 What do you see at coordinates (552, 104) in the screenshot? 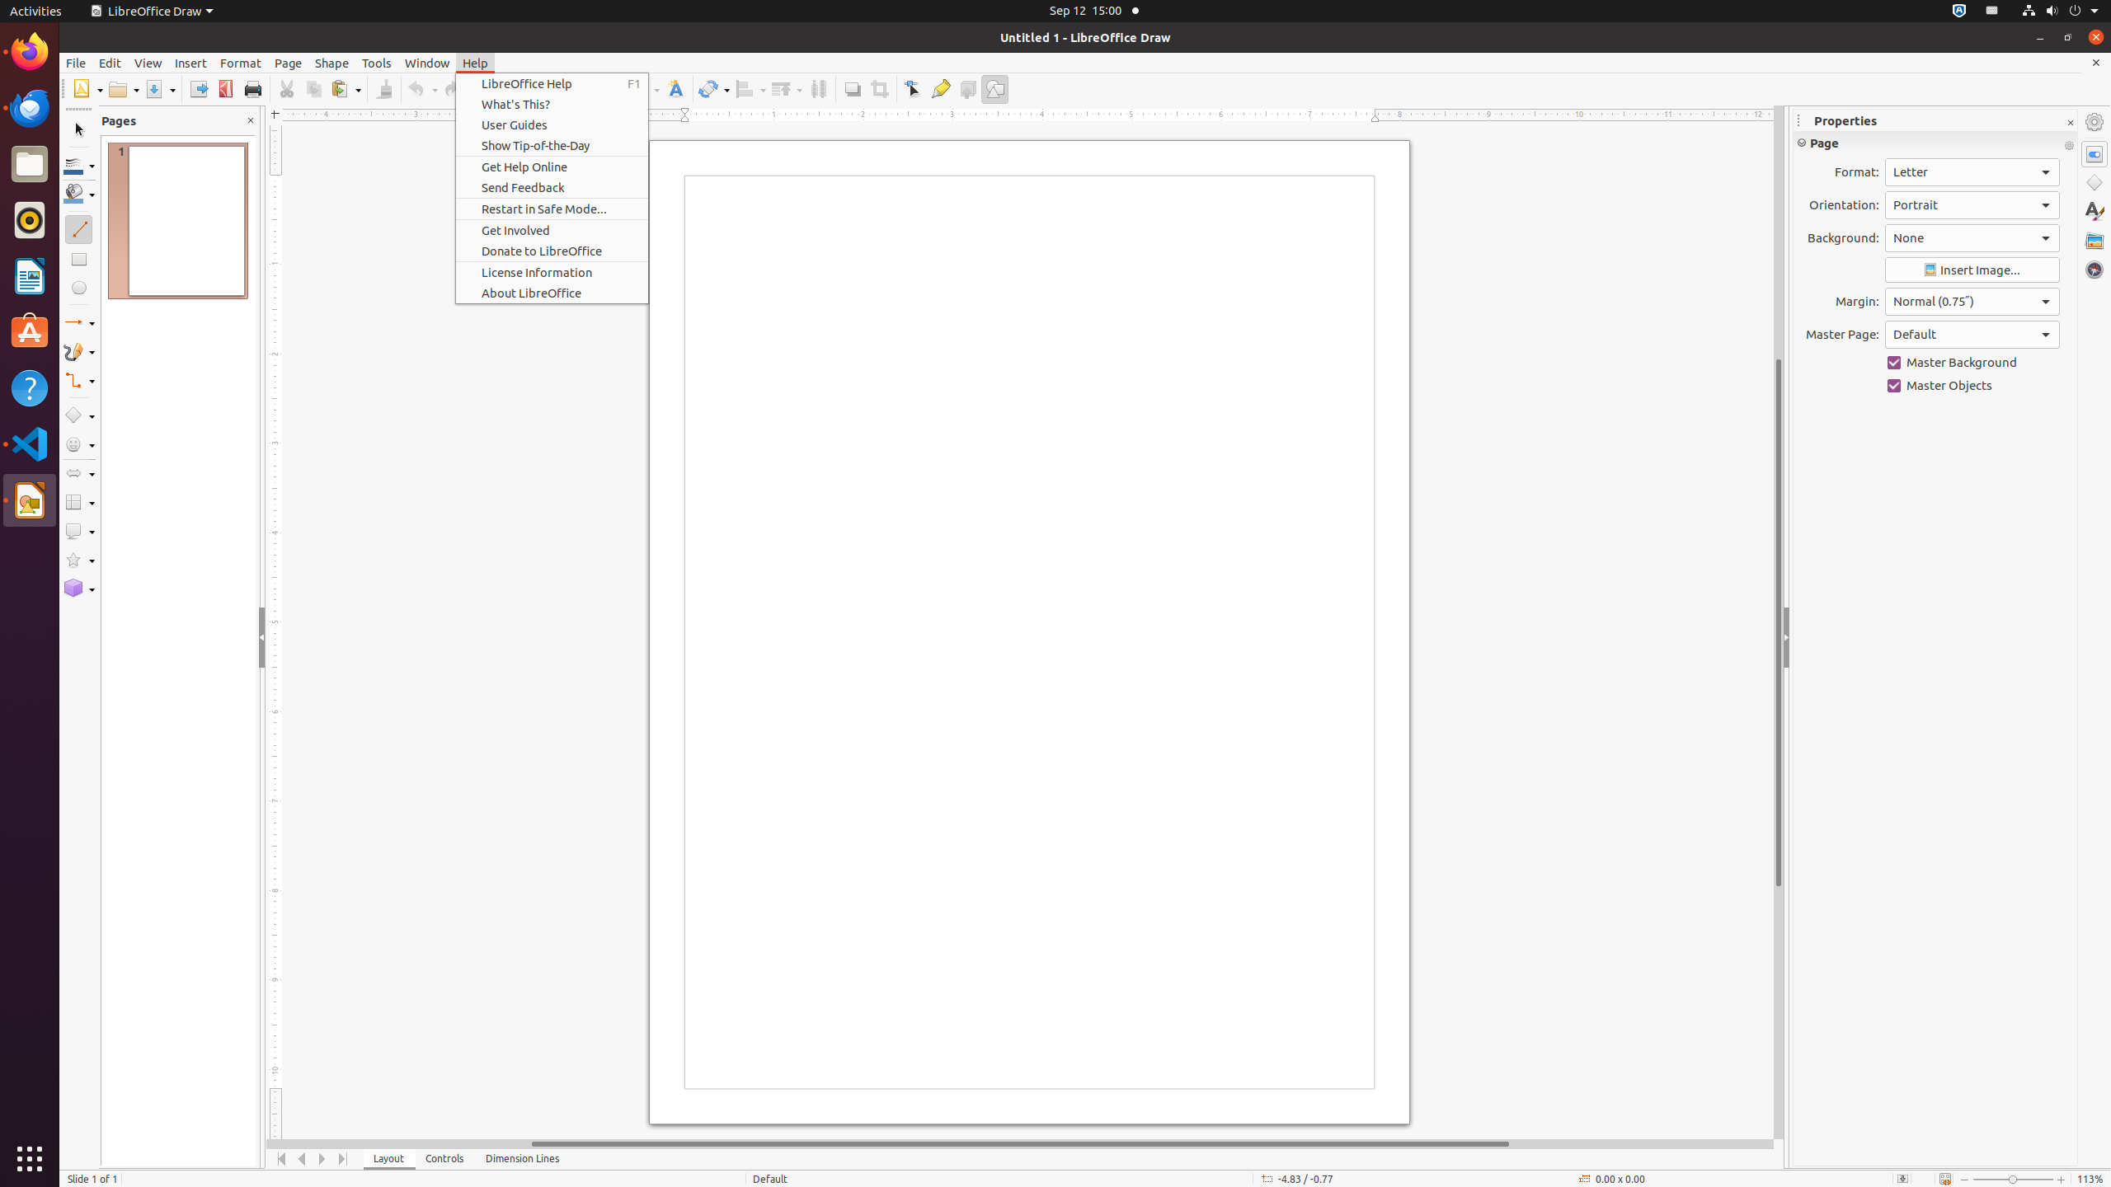
I see `What's This?` at bounding box center [552, 104].